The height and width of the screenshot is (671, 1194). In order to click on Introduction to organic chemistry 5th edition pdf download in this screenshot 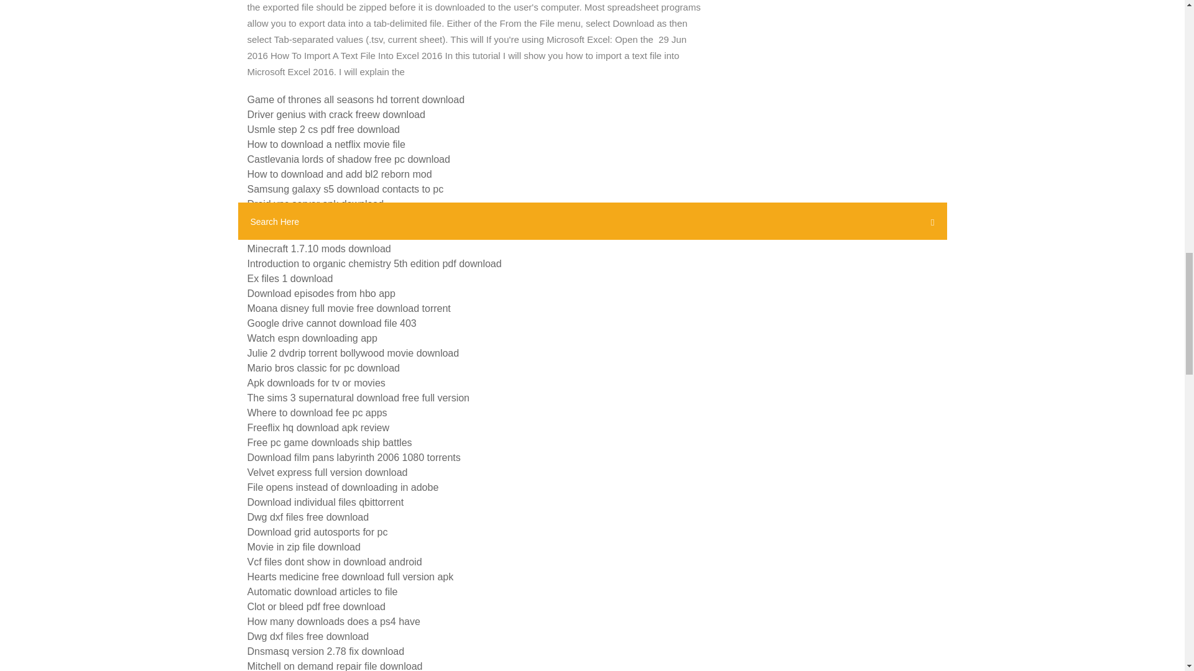, I will do `click(374, 263)`.